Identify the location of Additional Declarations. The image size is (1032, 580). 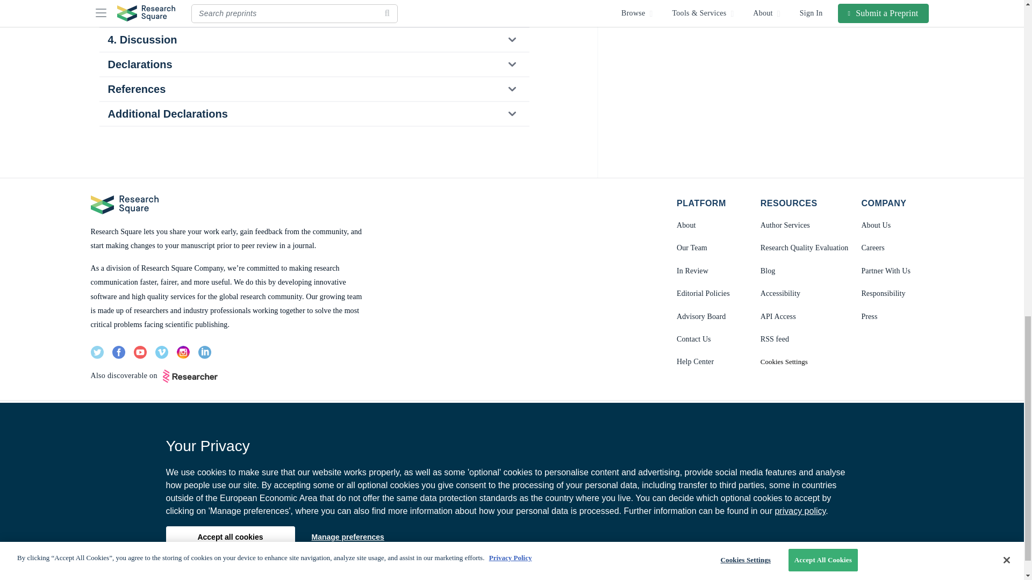
(313, 114).